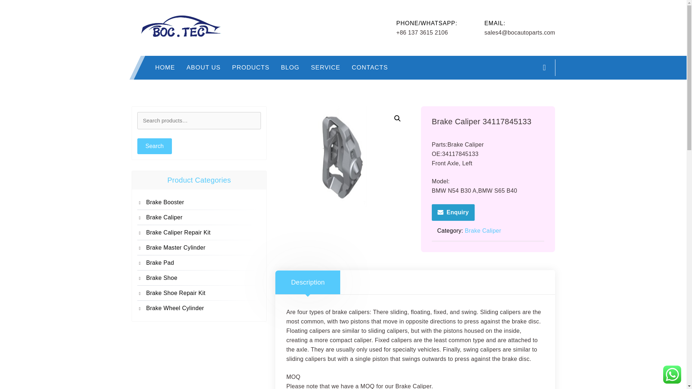  I want to click on Brake Master Cylinder, so click(204, 248).